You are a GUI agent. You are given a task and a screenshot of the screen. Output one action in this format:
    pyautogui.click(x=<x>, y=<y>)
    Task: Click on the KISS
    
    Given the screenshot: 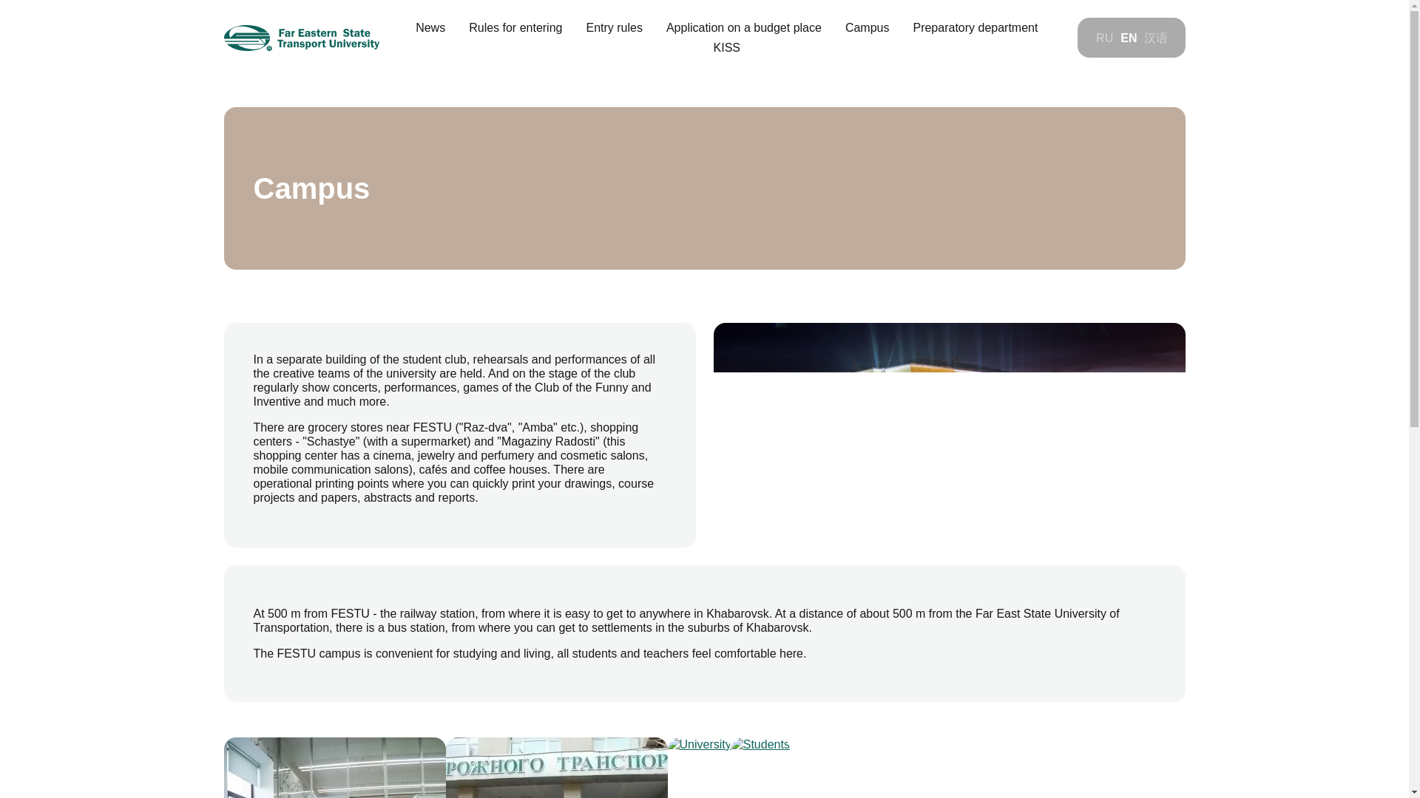 What is the action you would take?
    pyautogui.click(x=726, y=47)
    